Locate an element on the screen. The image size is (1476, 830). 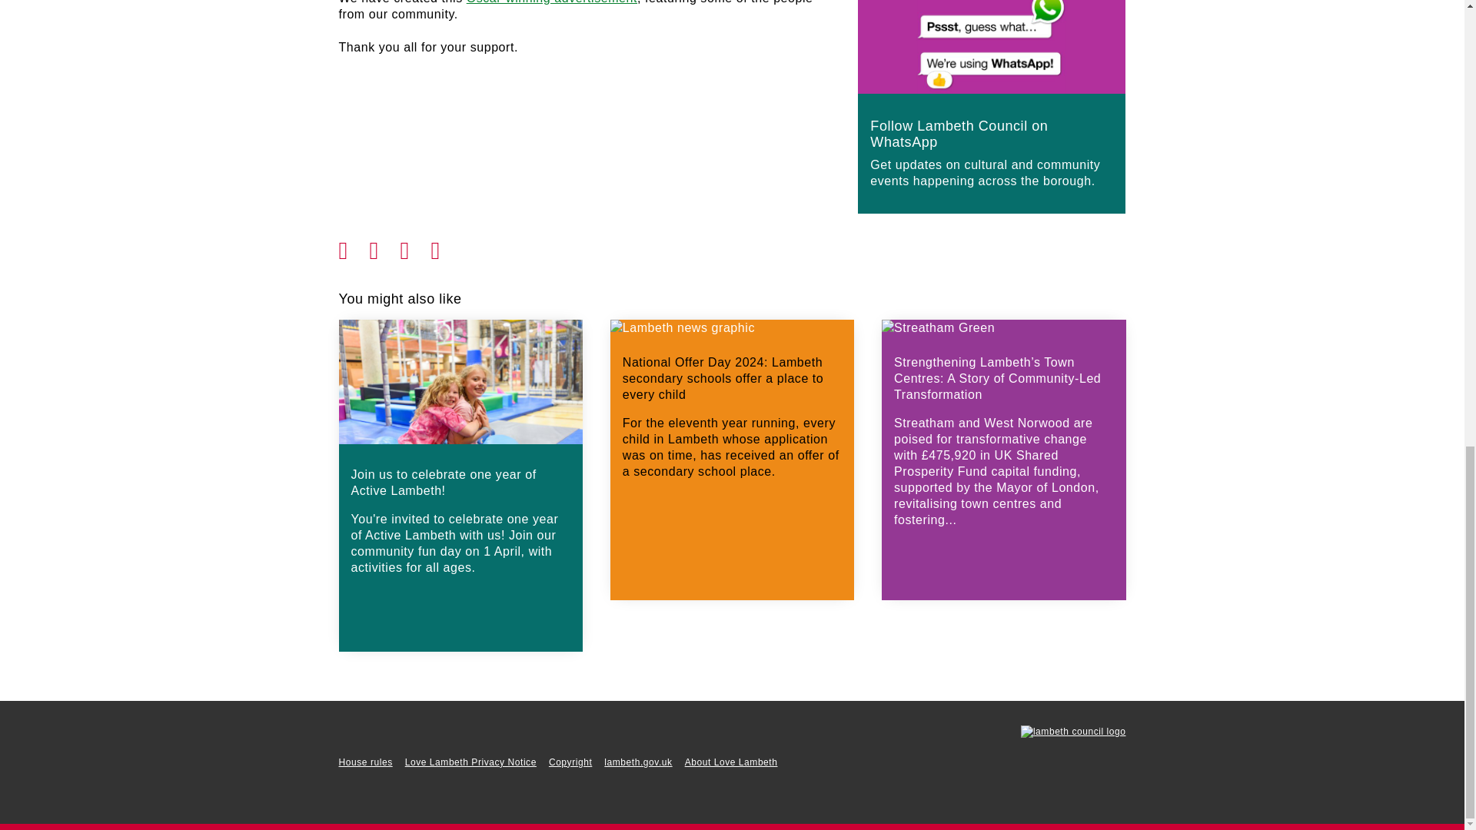
lambeth.gov.uk is located at coordinates (637, 762).